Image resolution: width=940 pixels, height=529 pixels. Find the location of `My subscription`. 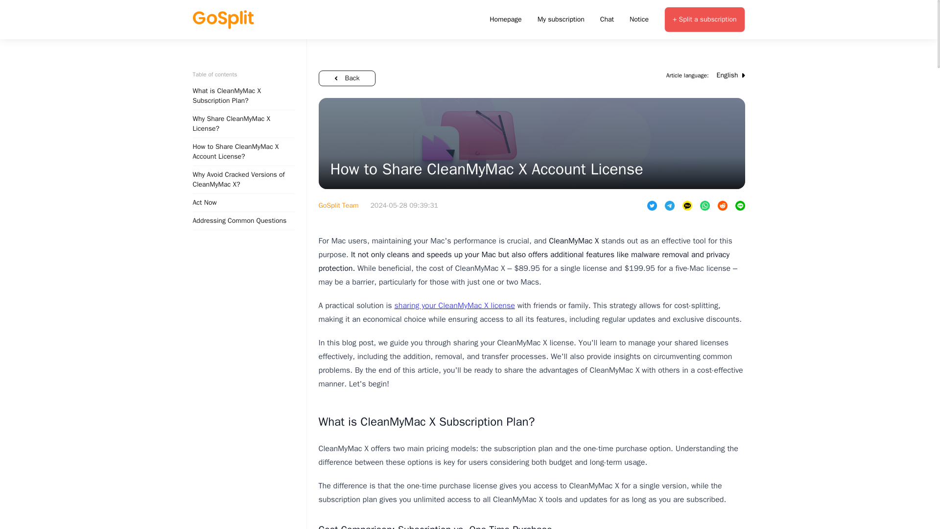

My subscription is located at coordinates (561, 19).